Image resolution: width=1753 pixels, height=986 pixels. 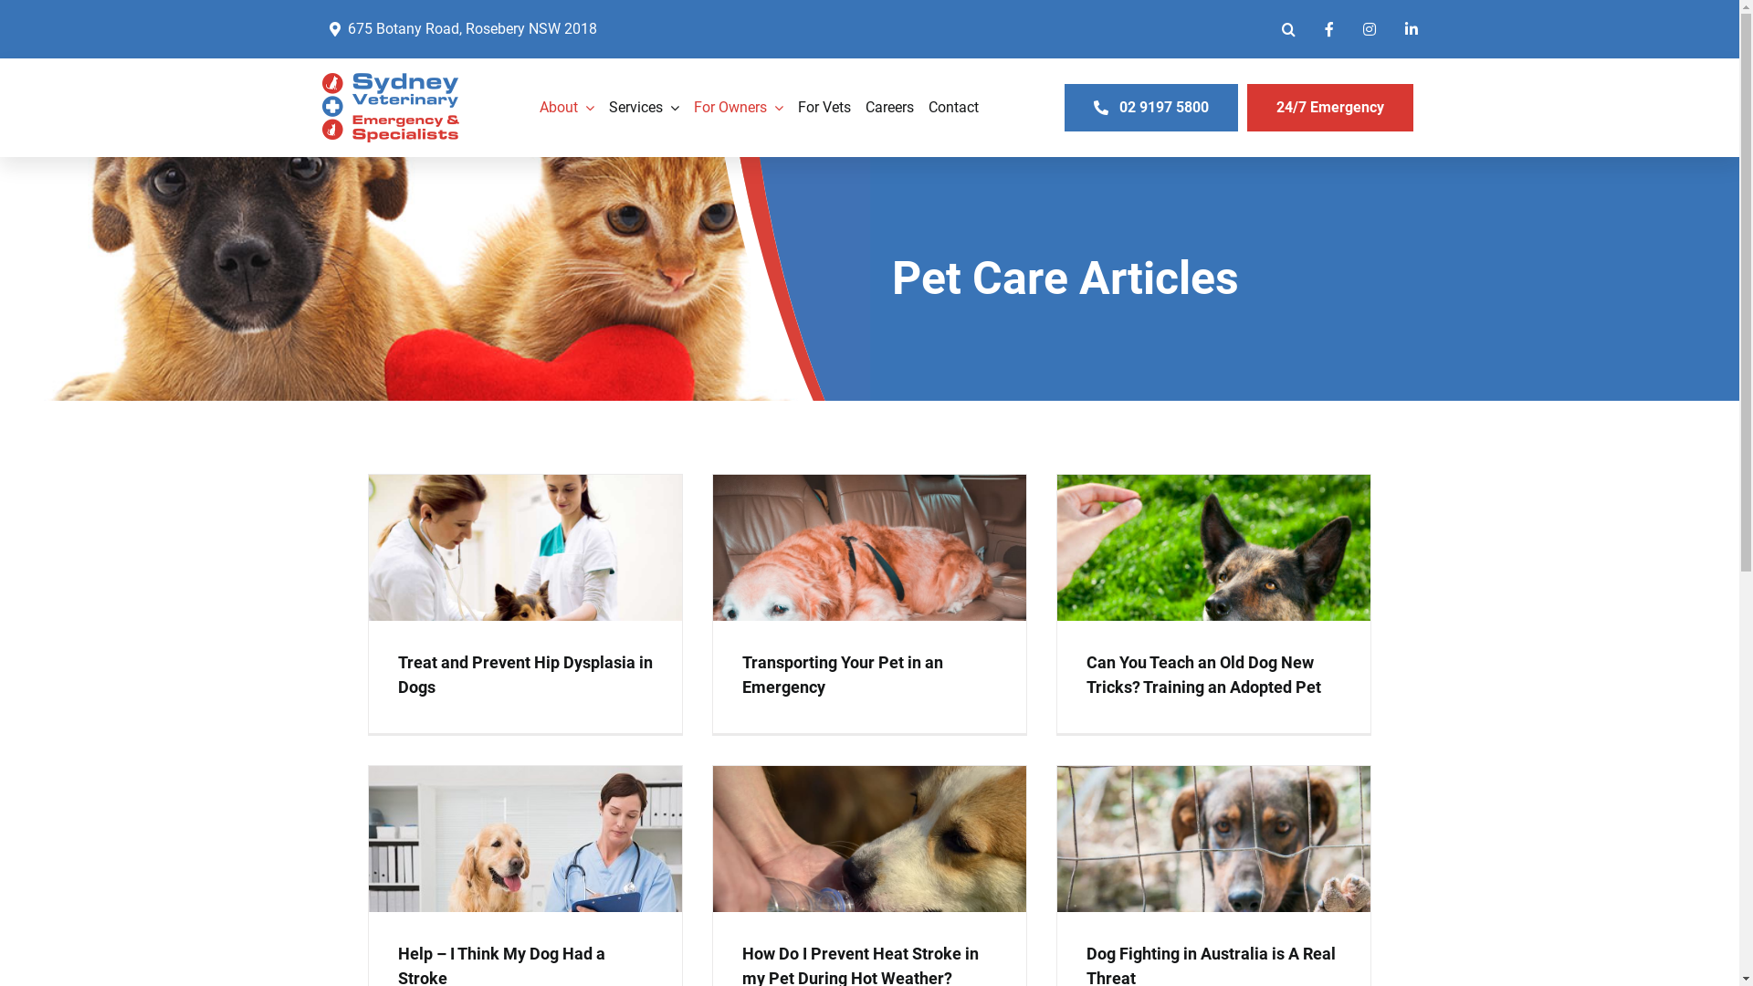 I want to click on 02 9197 5800, so click(x=1150, y=108).